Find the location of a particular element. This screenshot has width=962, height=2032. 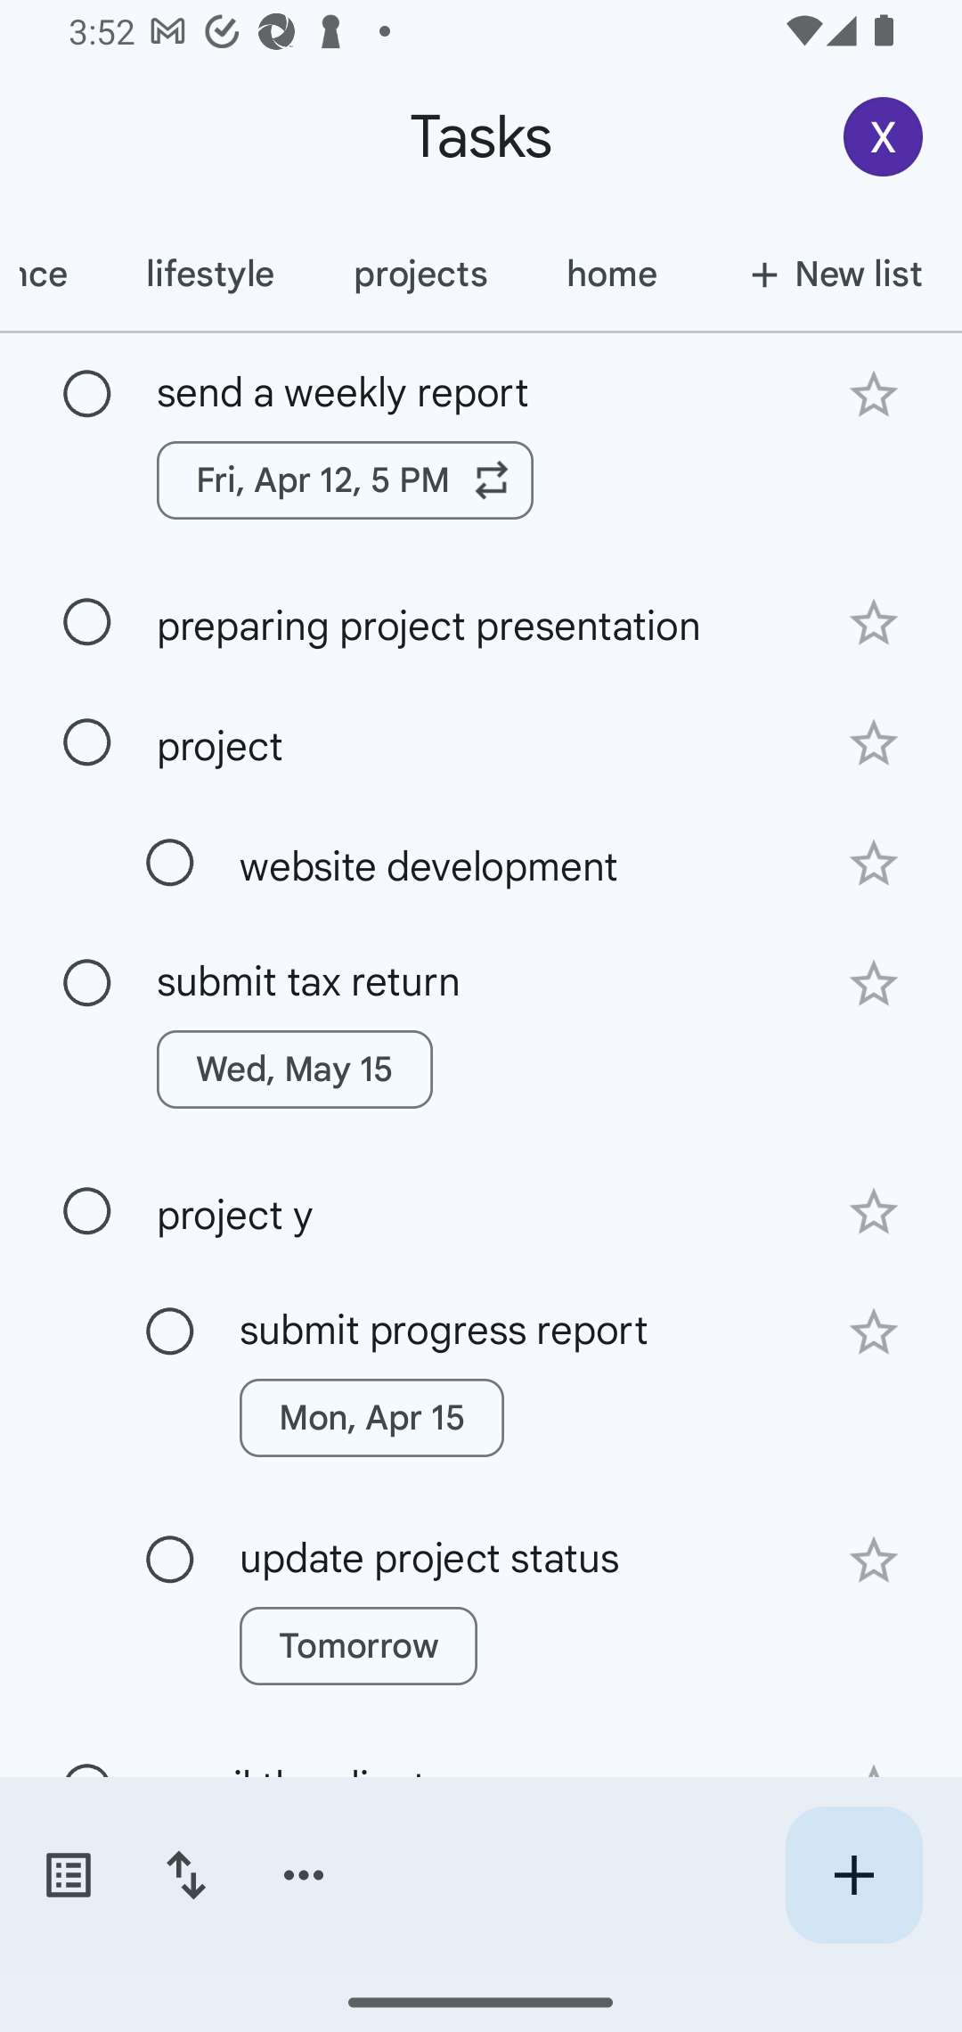

Mark as complete is located at coordinates (170, 1331).